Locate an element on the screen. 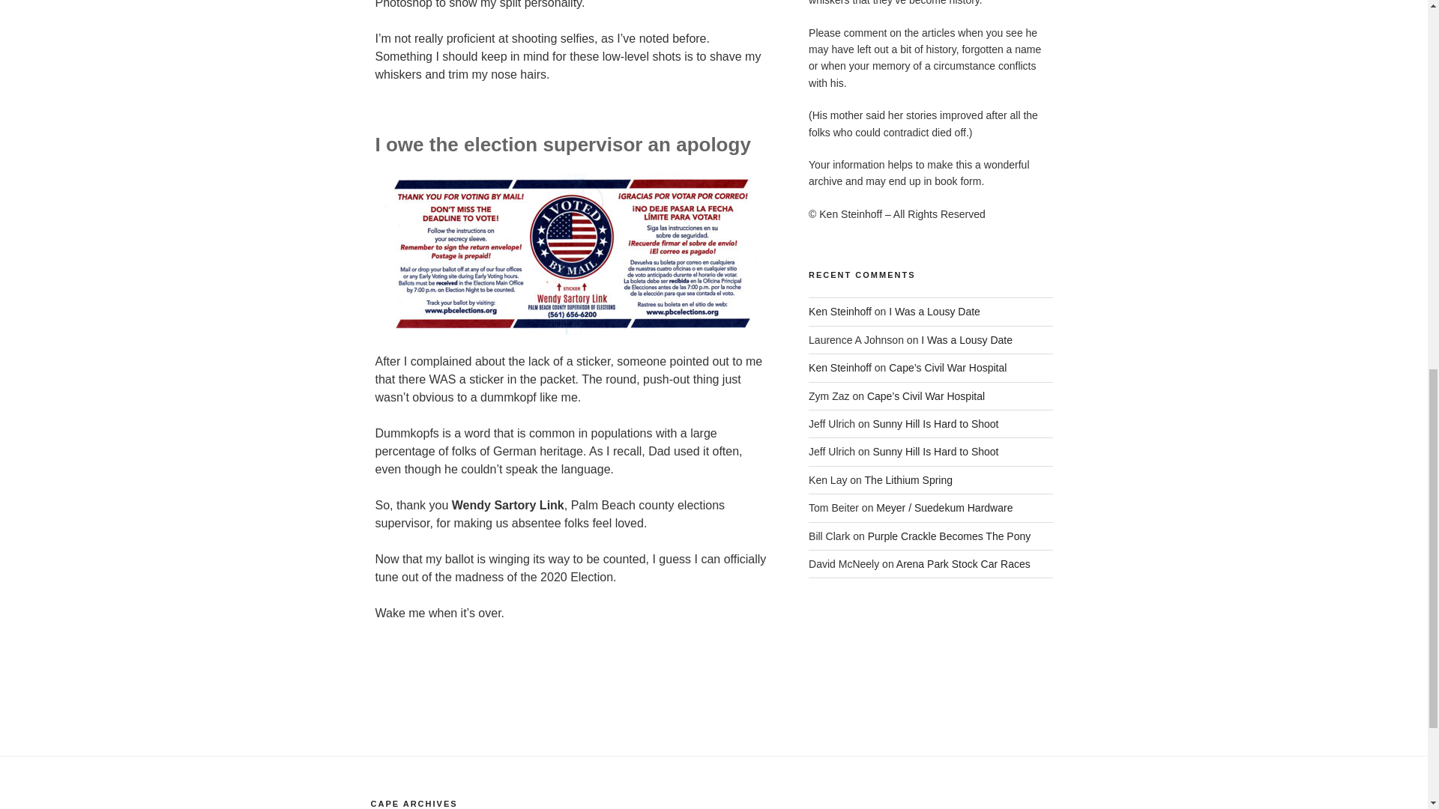  I Was a Lousy Date is located at coordinates (934, 312).